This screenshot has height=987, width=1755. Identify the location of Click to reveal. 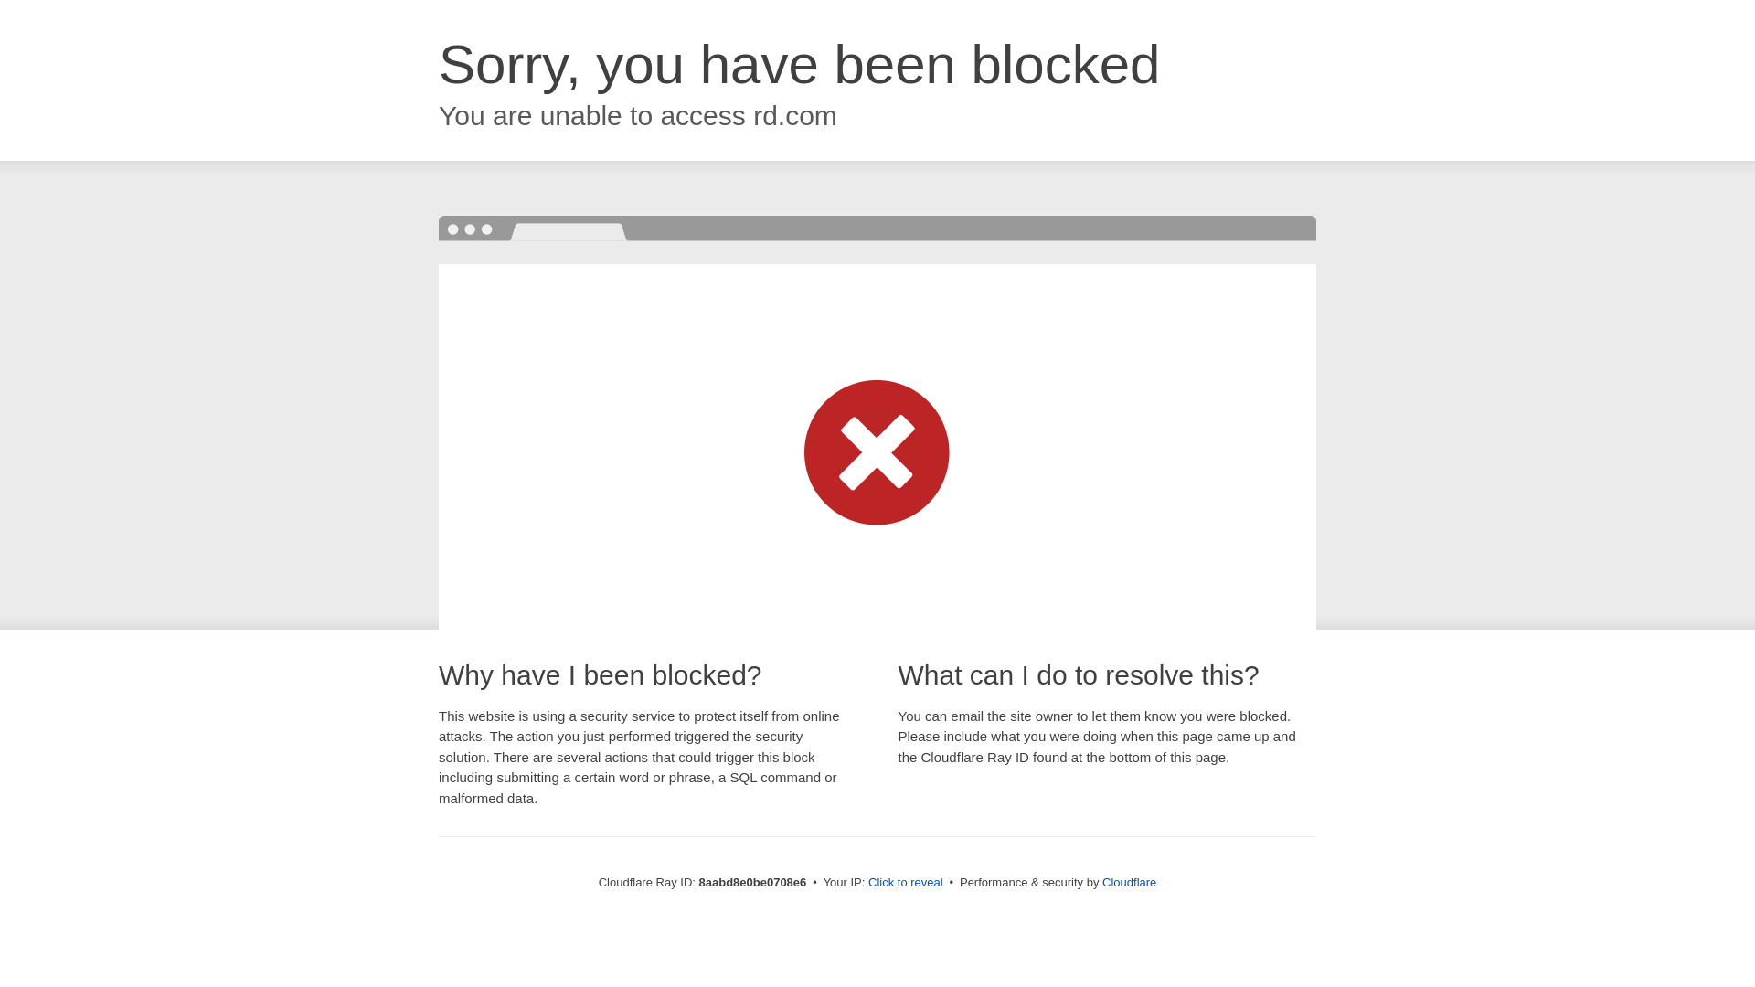
(906, 883).